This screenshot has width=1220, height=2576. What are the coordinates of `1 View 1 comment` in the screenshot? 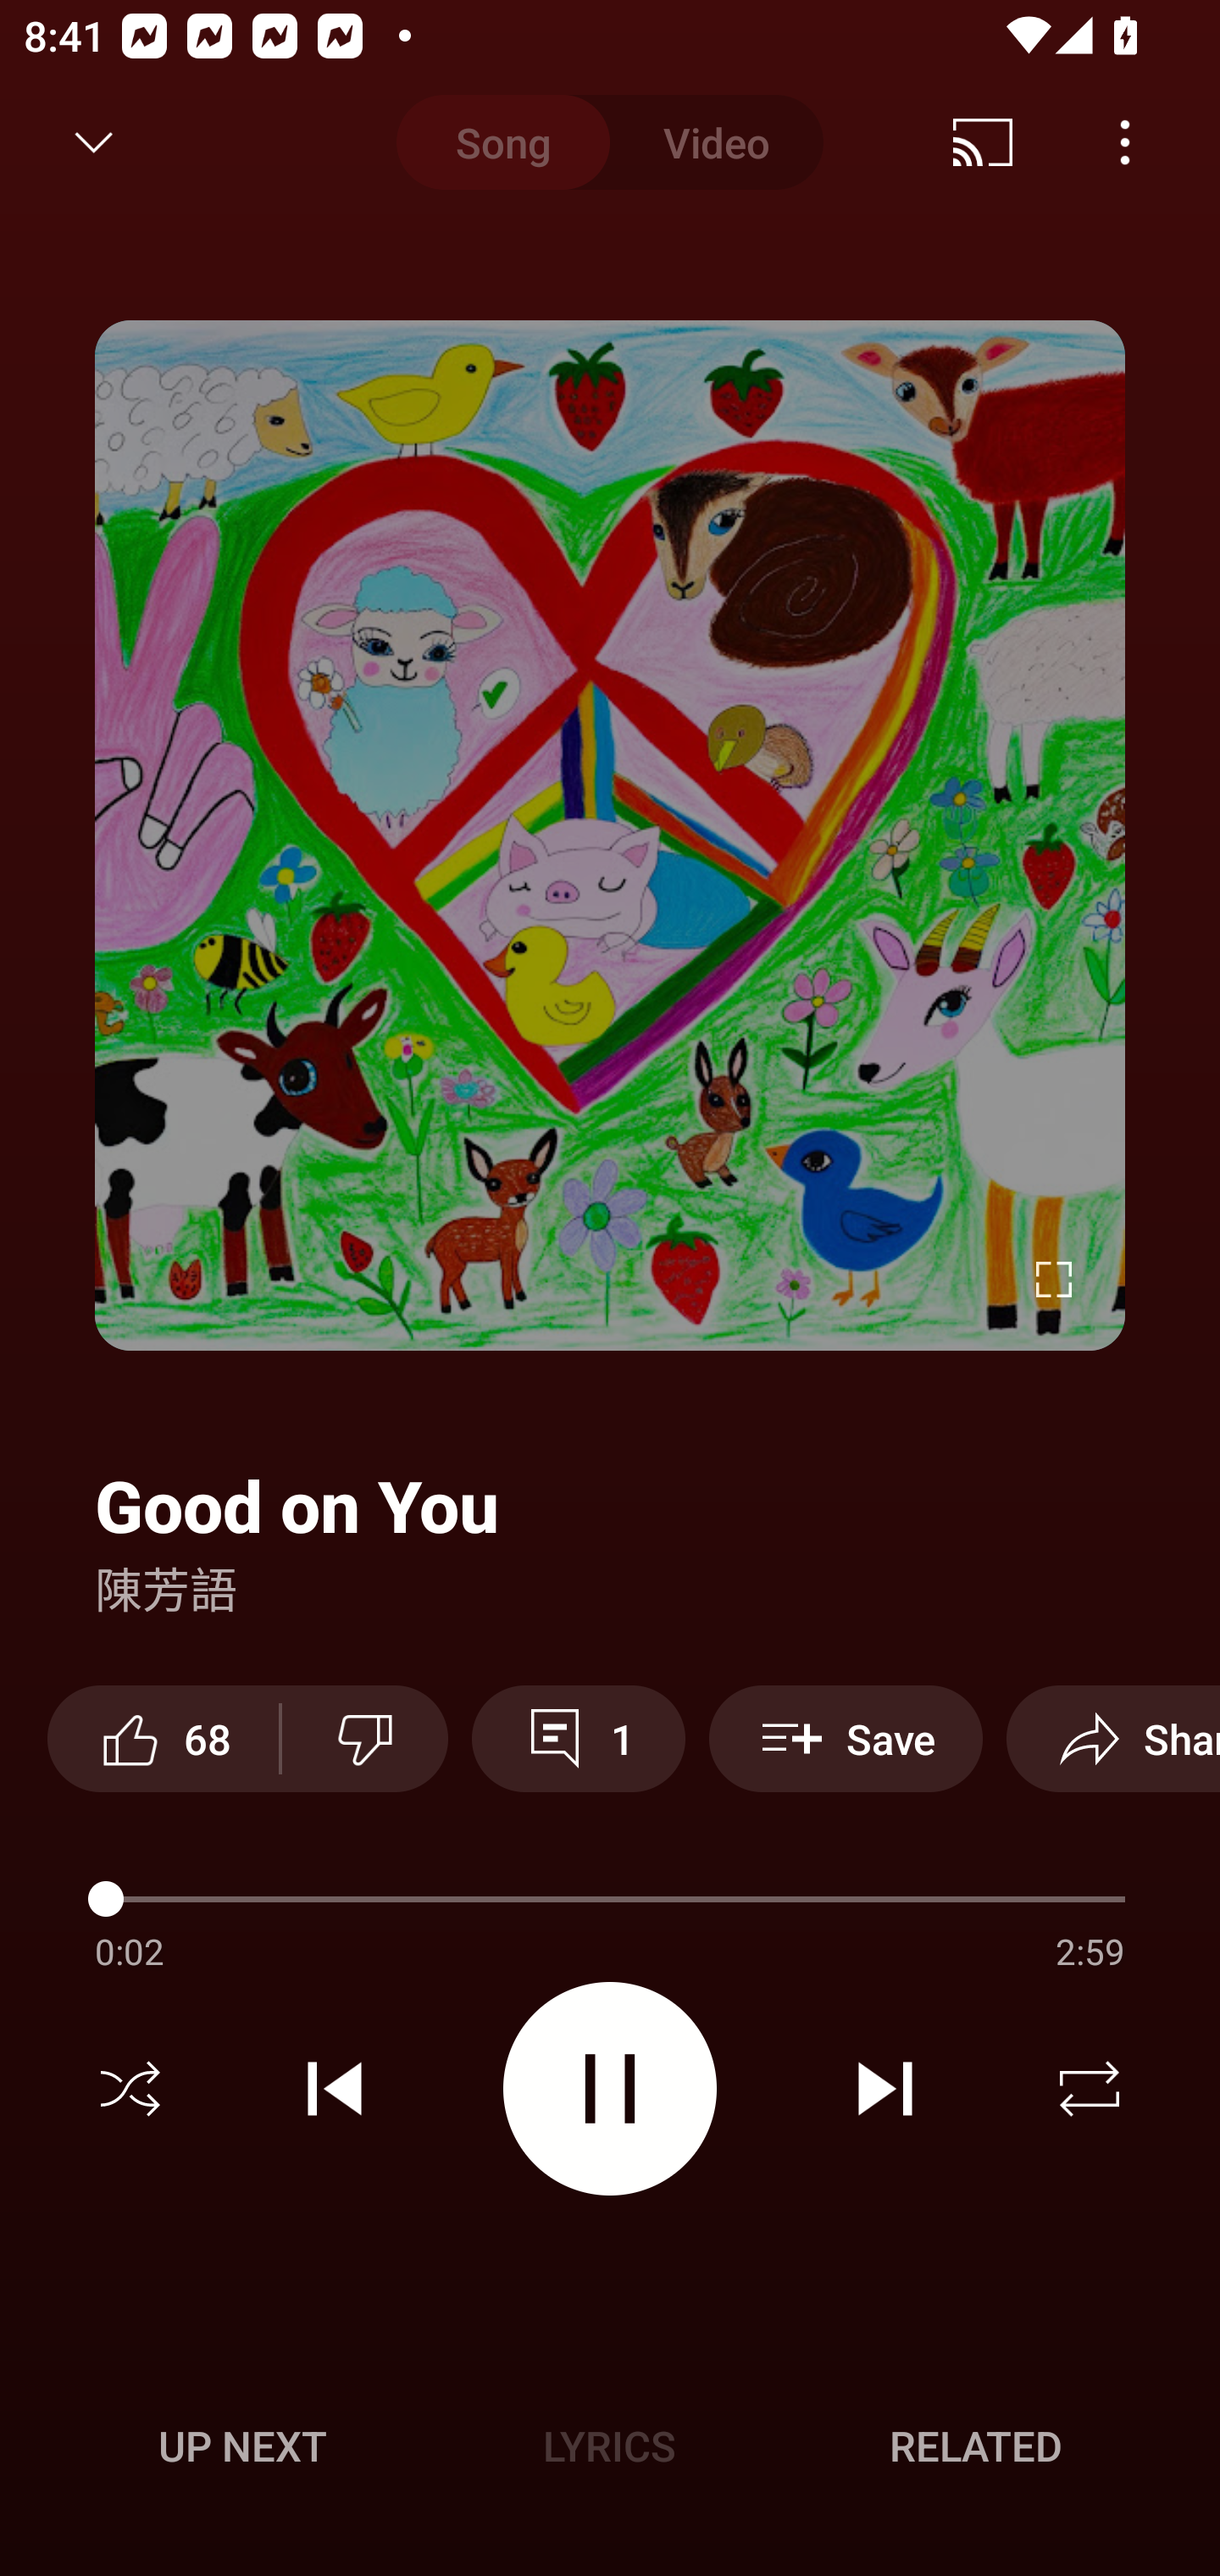 It's located at (579, 1739).